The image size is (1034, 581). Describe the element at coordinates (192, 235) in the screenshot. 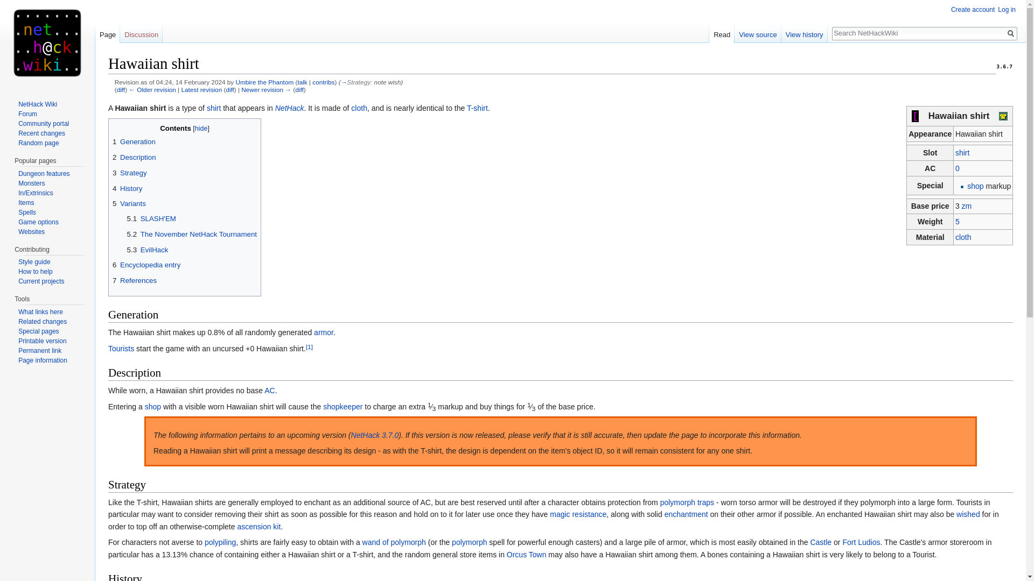

I see `5.2 The November NetHack Tournament` at that location.